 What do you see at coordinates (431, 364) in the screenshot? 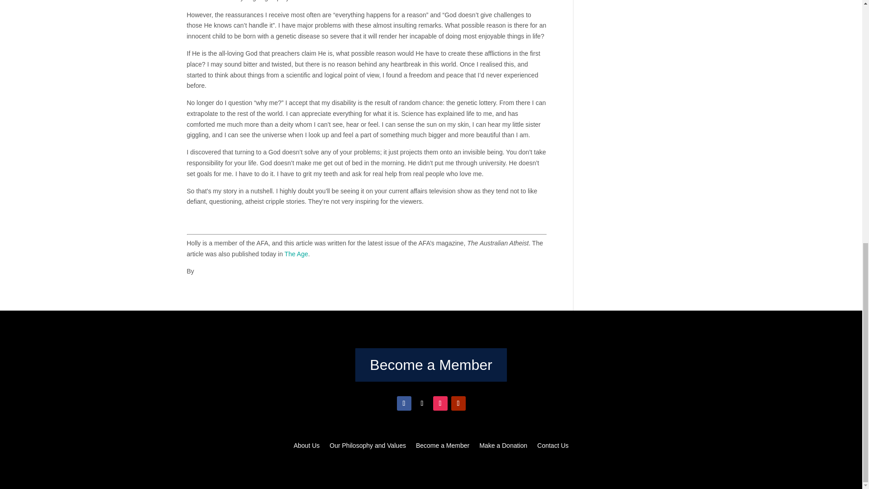
I see `Become a Member` at bounding box center [431, 364].